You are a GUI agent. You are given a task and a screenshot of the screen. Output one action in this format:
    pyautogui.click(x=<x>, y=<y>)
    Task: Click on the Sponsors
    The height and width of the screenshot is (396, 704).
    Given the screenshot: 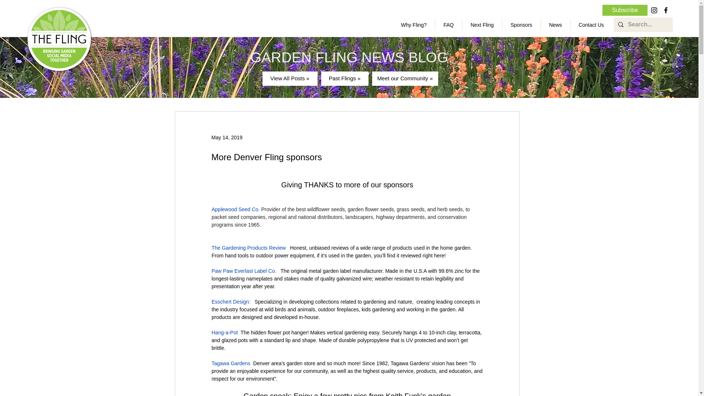 What is the action you would take?
    pyautogui.click(x=521, y=25)
    